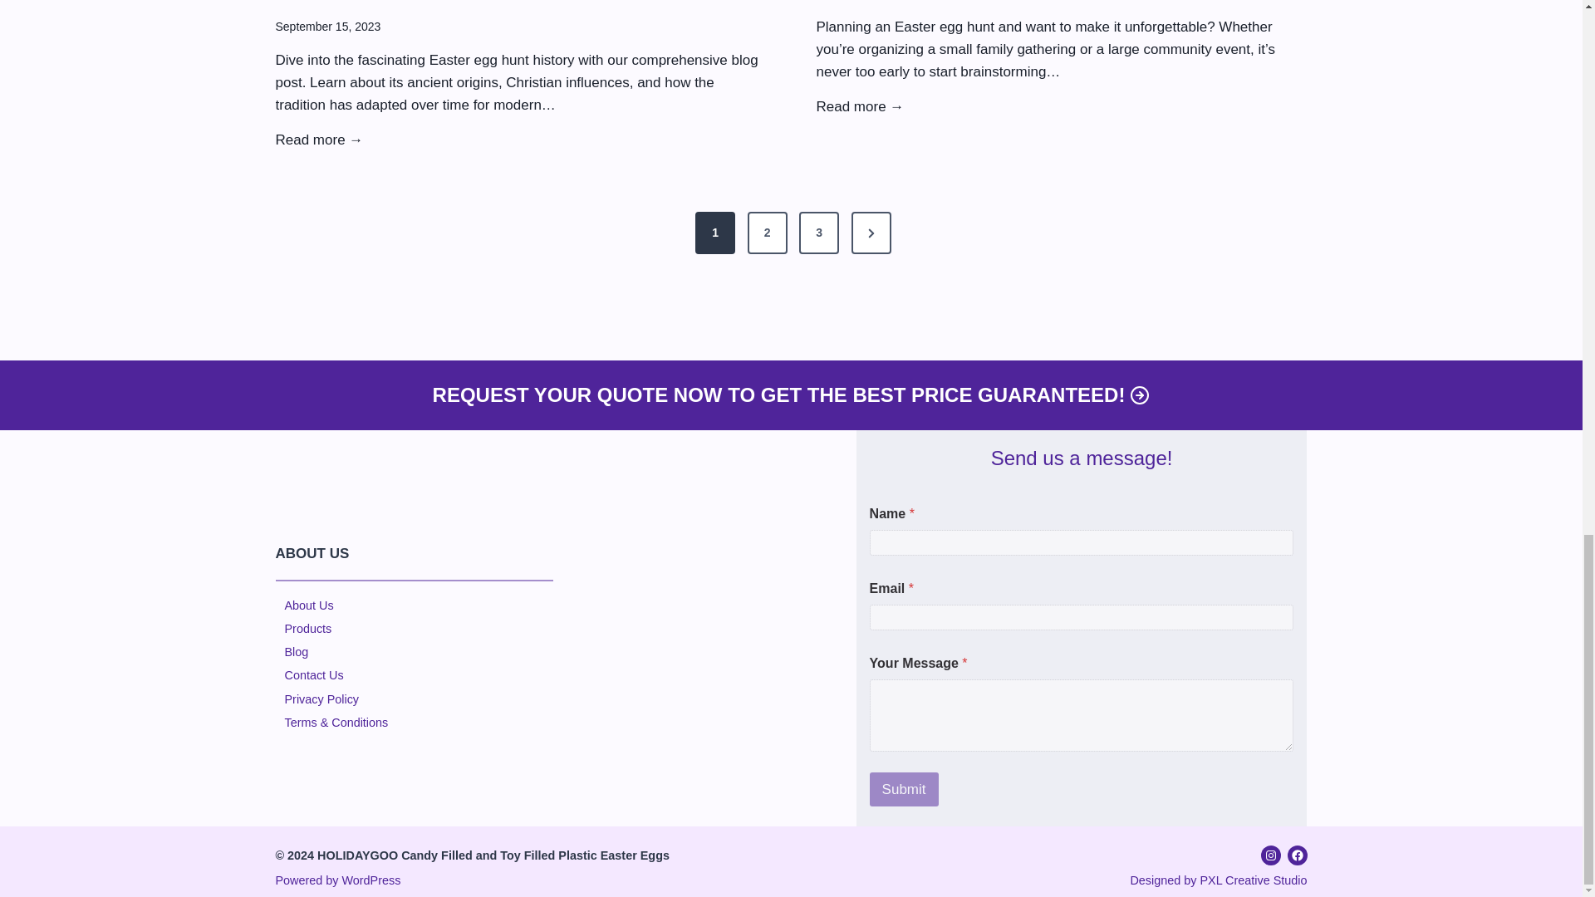  I want to click on 2, so click(768, 233).